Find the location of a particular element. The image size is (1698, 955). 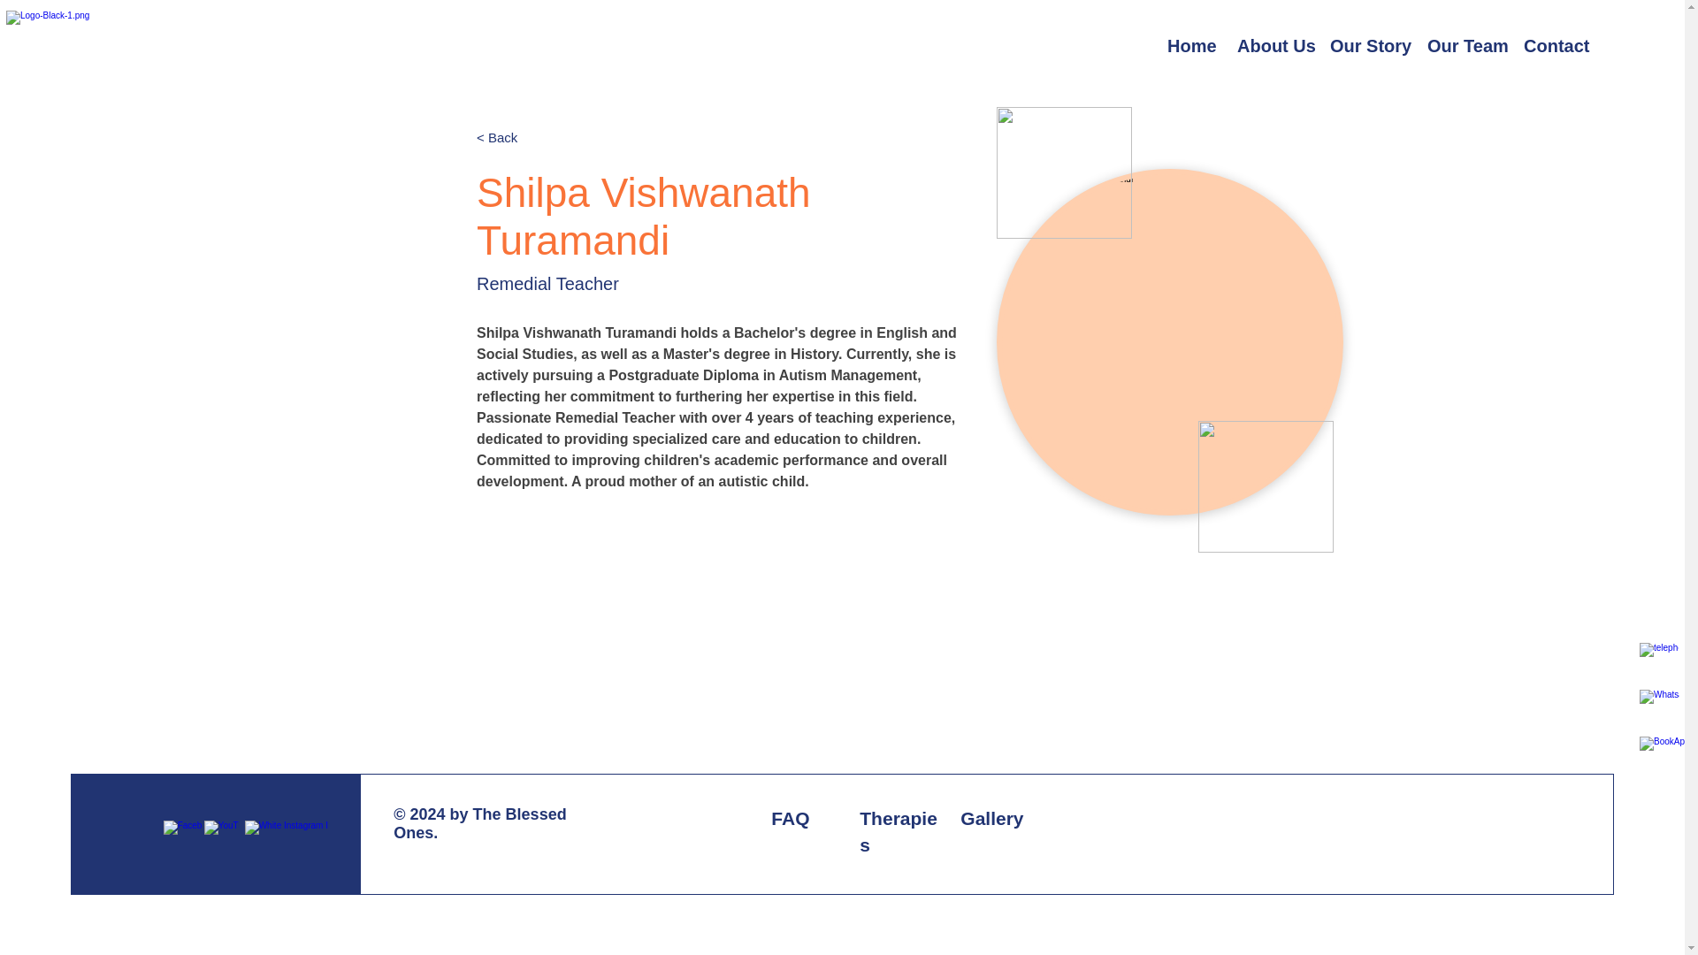

Home is located at coordinates (1189, 46).